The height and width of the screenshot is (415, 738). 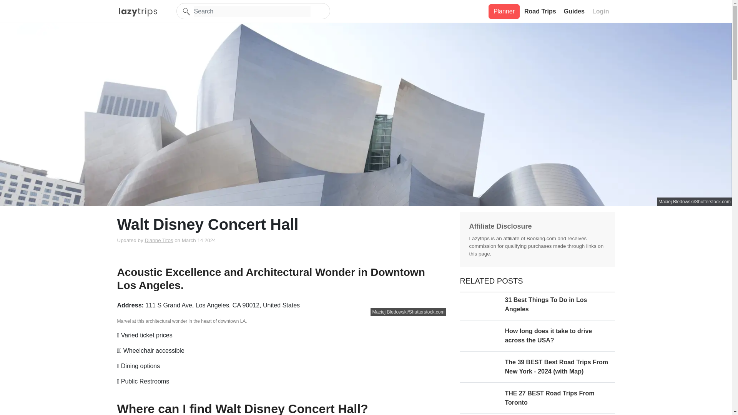 I want to click on Road Trips, so click(x=541, y=11).